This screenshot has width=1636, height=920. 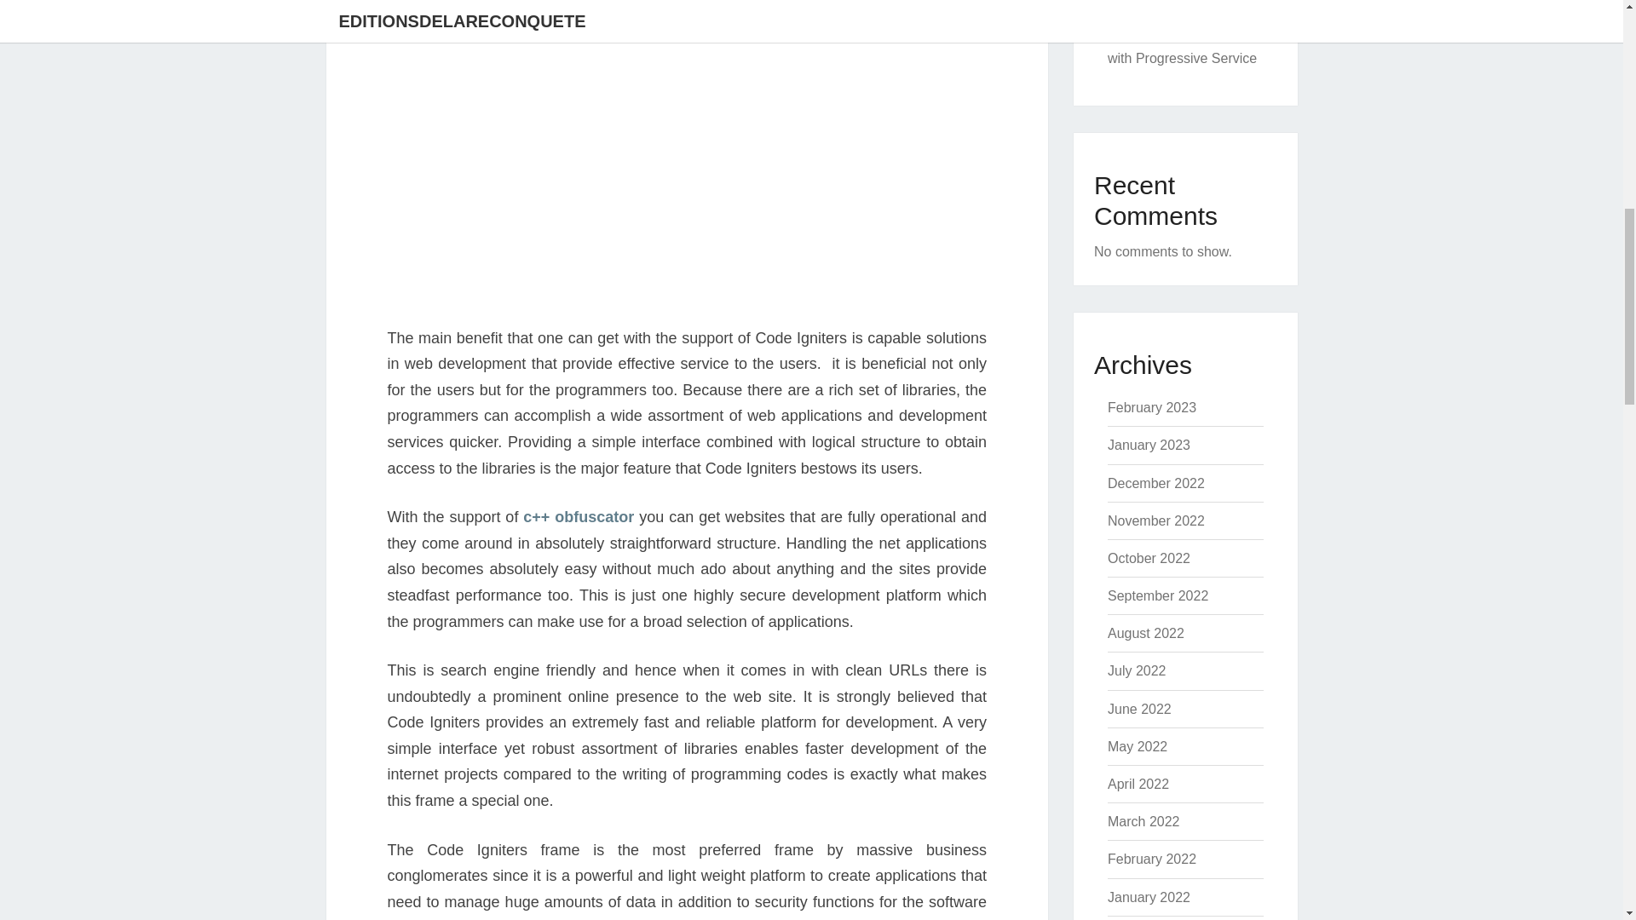 I want to click on February 2022, so click(x=1151, y=859).